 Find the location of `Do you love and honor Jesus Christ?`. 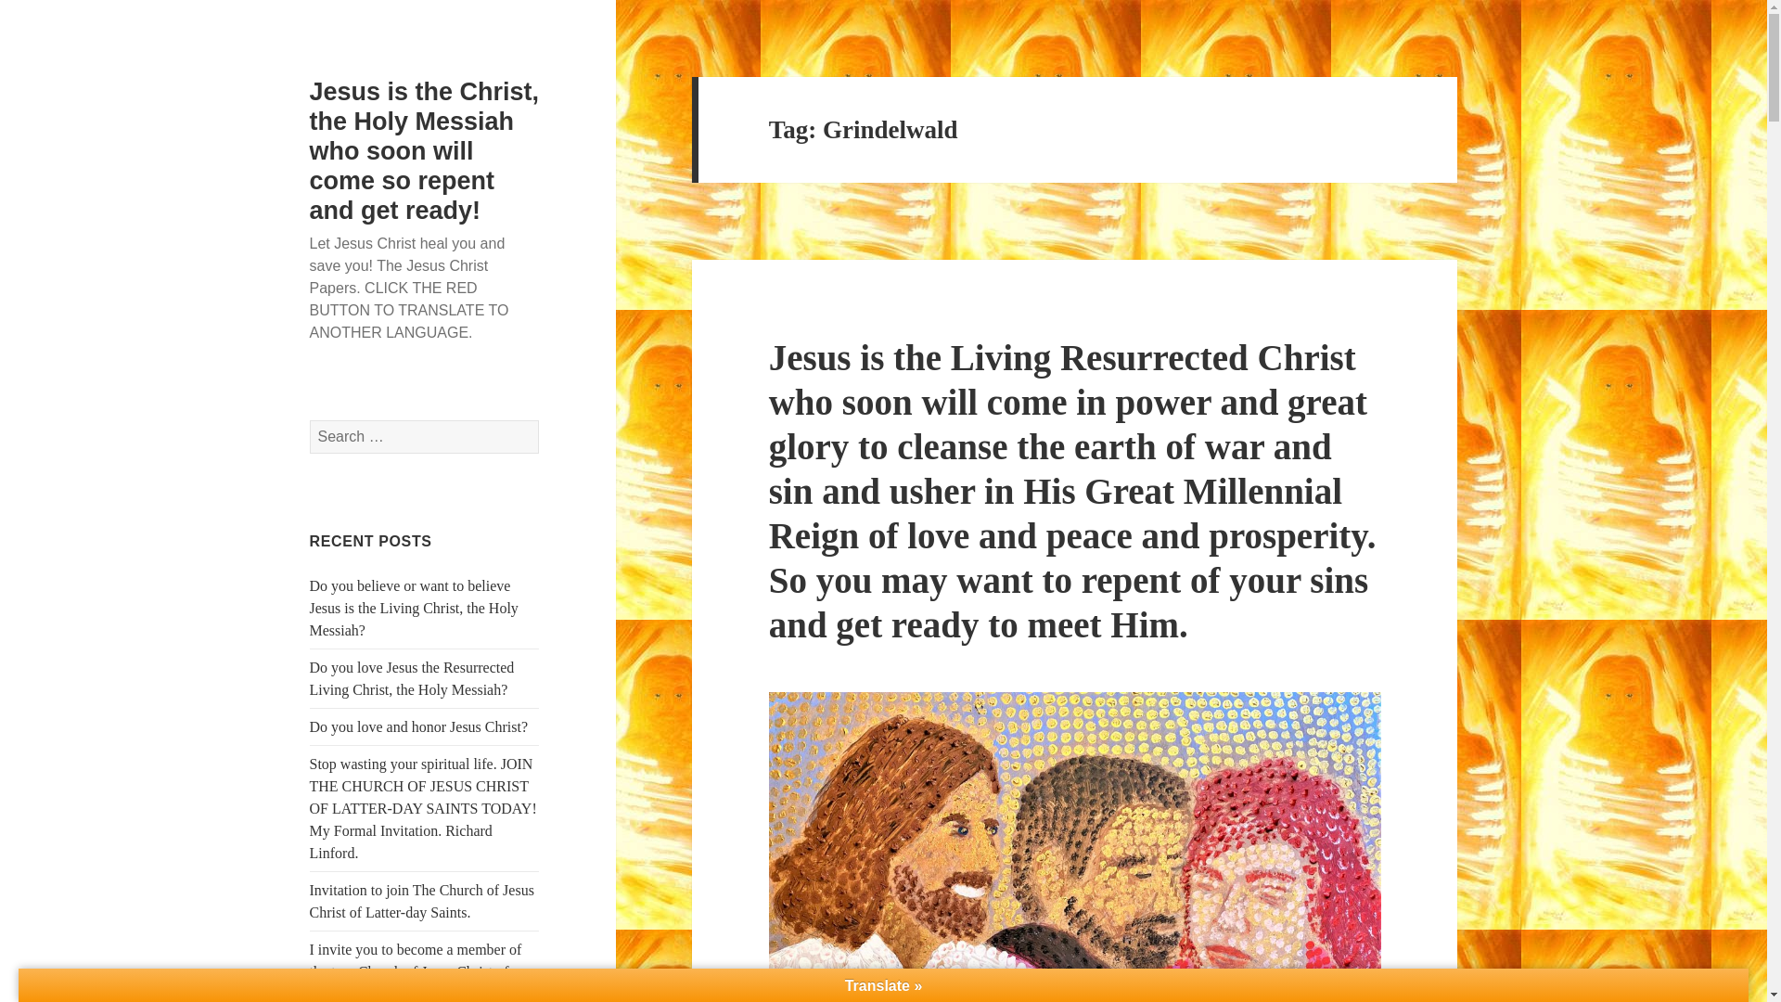

Do you love and honor Jesus Christ? is located at coordinates (419, 726).